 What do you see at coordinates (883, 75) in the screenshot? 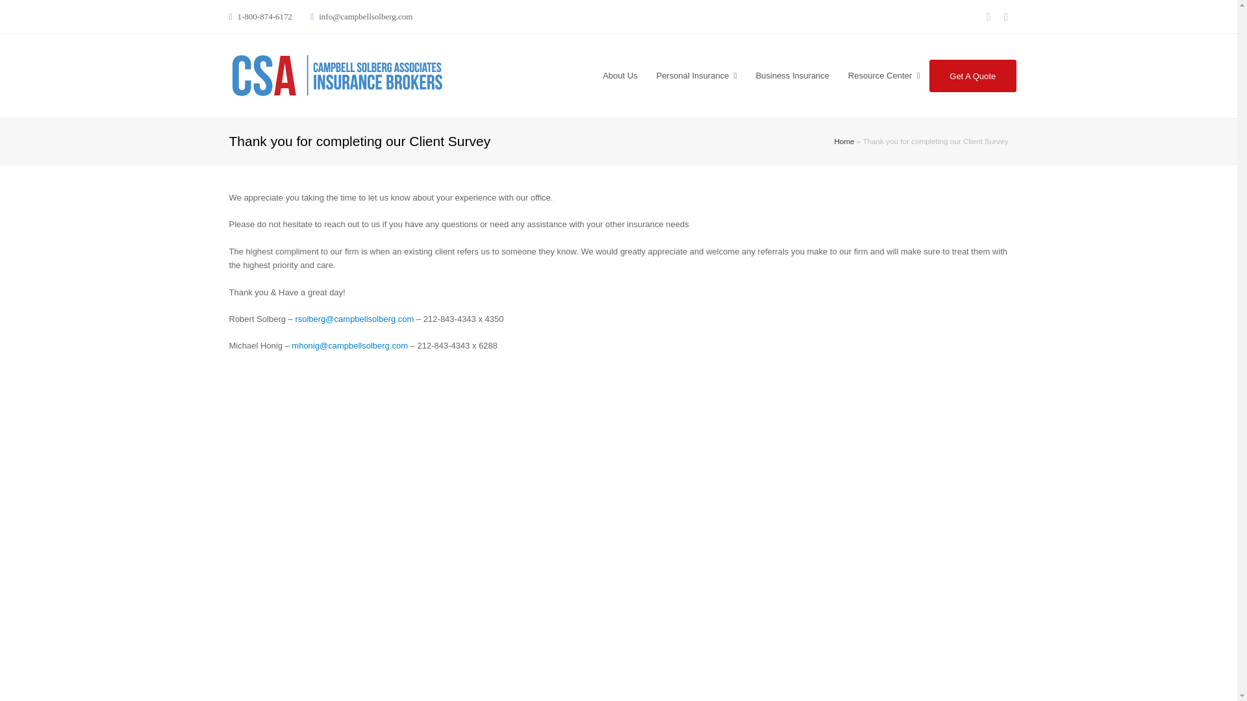
I see `Resource Center` at bounding box center [883, 75].